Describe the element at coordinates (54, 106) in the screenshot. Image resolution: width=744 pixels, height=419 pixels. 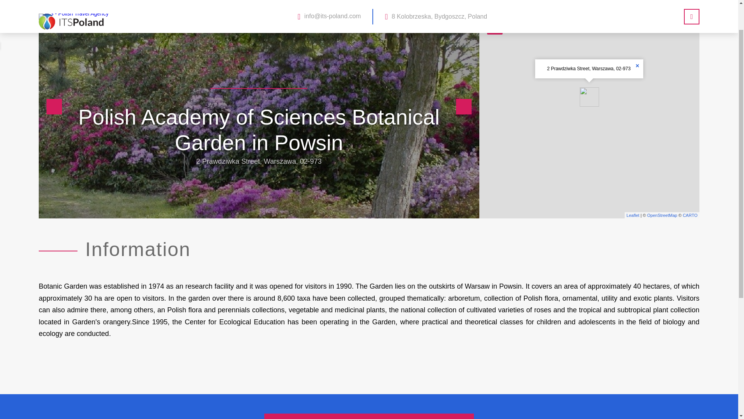
I see `Previous` at that location.